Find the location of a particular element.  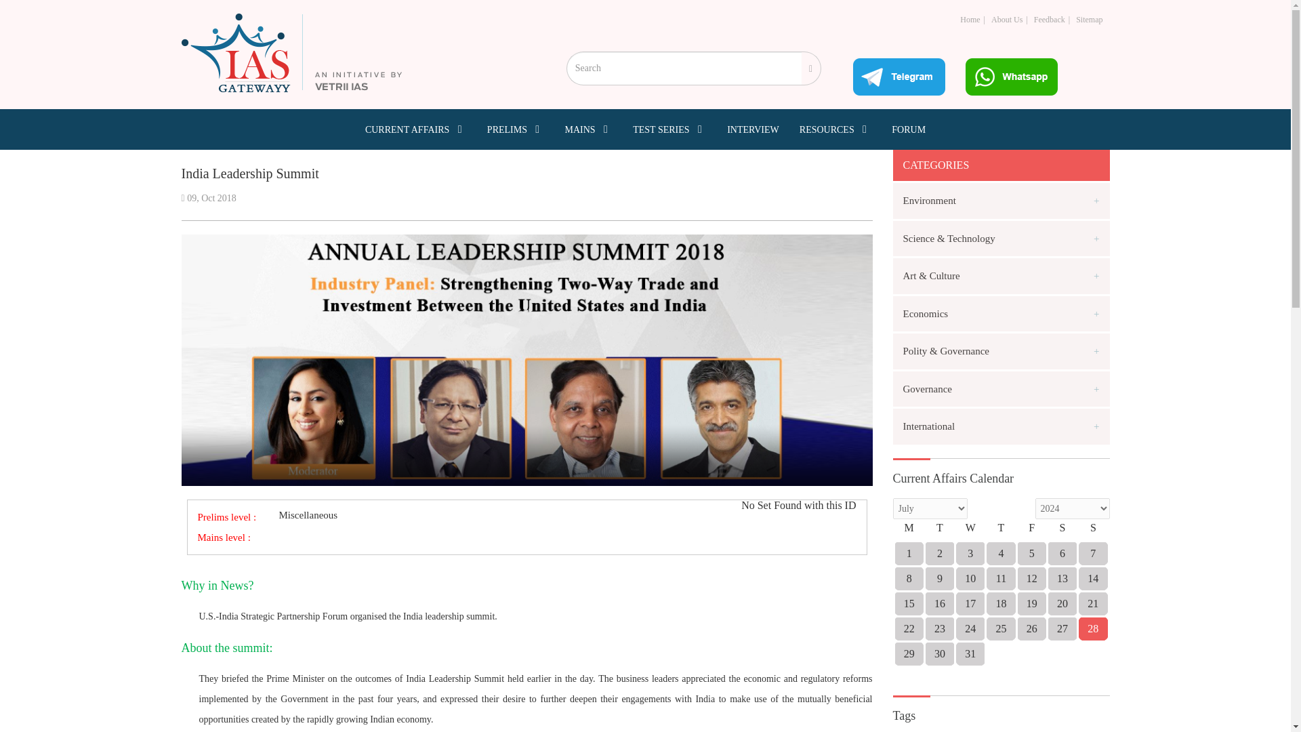

Feedback is located at coordinates (1050, 19).